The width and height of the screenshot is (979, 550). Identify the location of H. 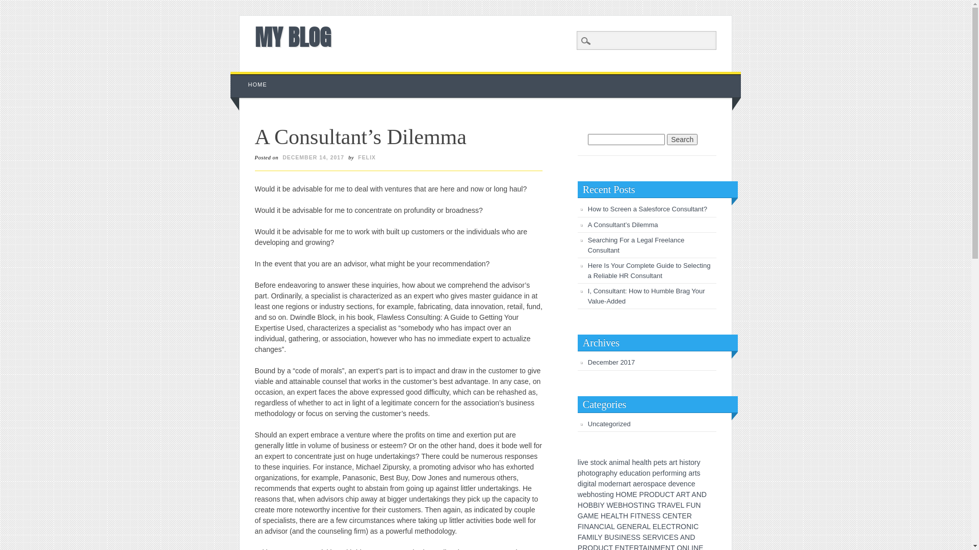
(625, 505).